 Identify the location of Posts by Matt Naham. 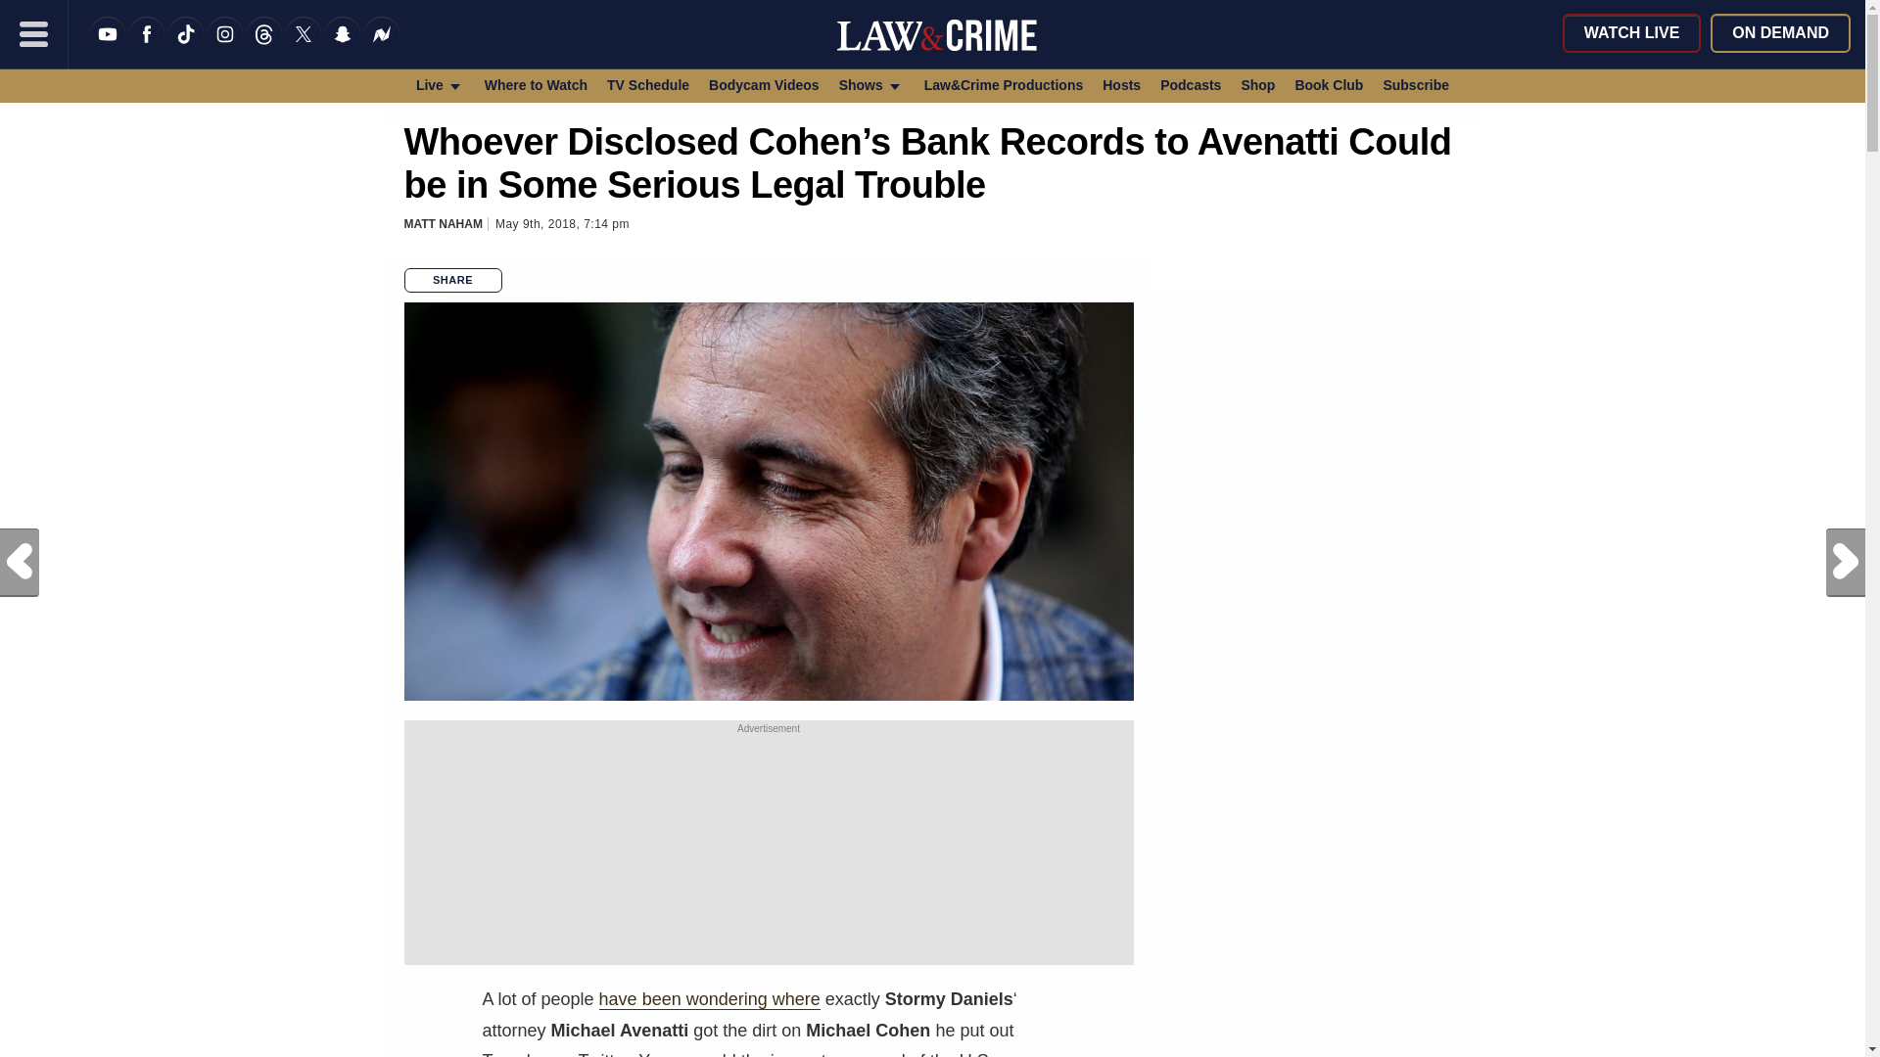
(443, 224).